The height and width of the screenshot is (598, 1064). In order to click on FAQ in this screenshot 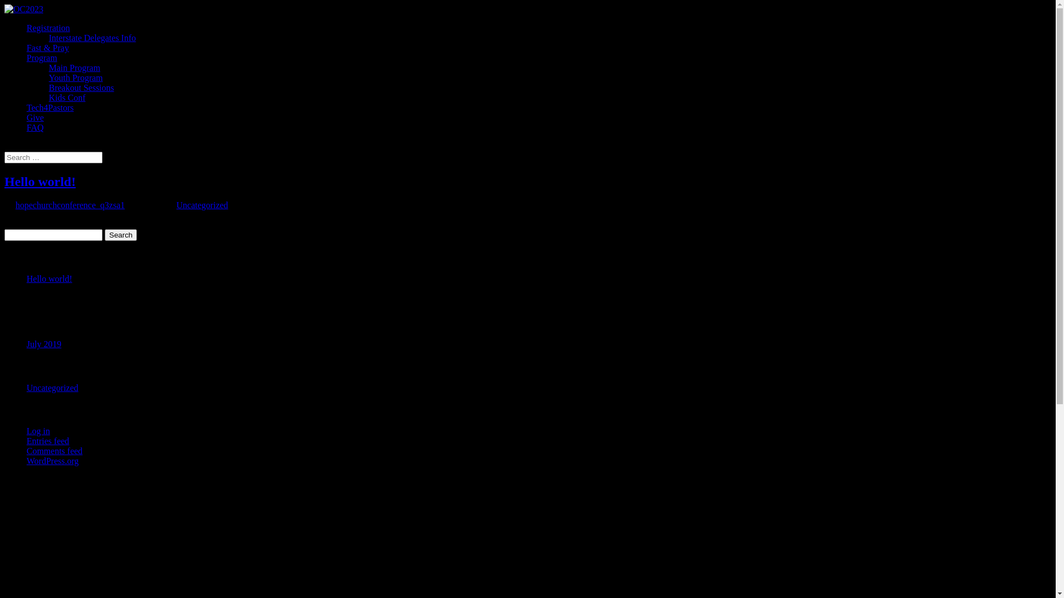, I will do `click(35, 127)`.